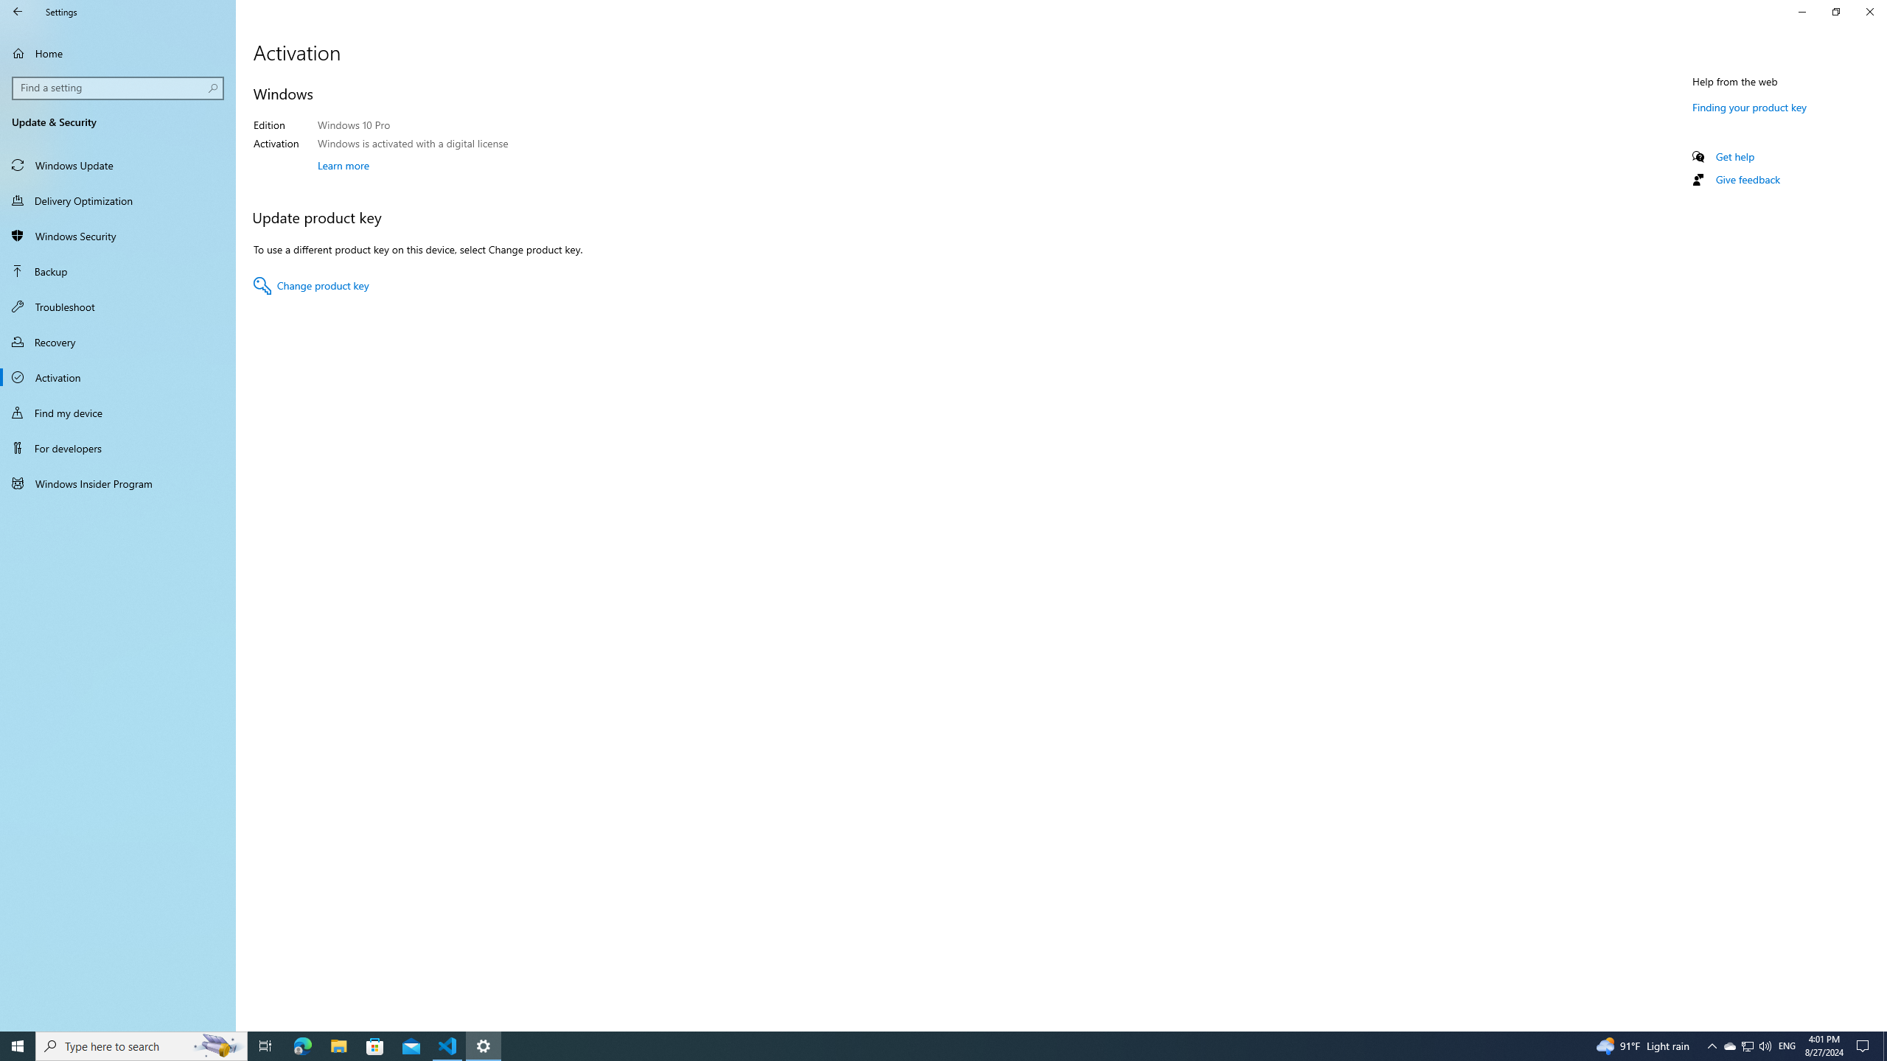  Describe the element at coordinates (118, 200) in the screenshot. I see `Delivery Optimization` at that location.